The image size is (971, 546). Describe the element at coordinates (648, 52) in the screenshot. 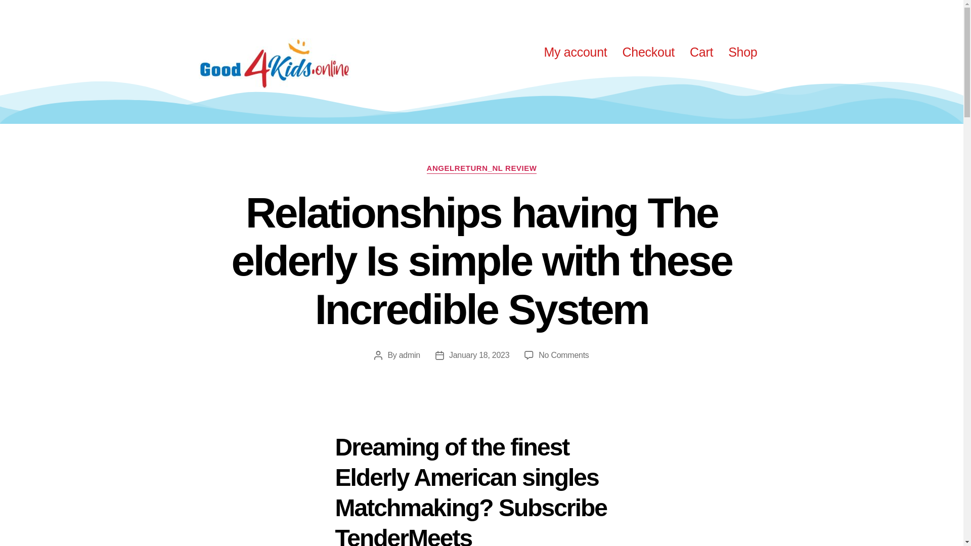

I see `Checkout` at that location.